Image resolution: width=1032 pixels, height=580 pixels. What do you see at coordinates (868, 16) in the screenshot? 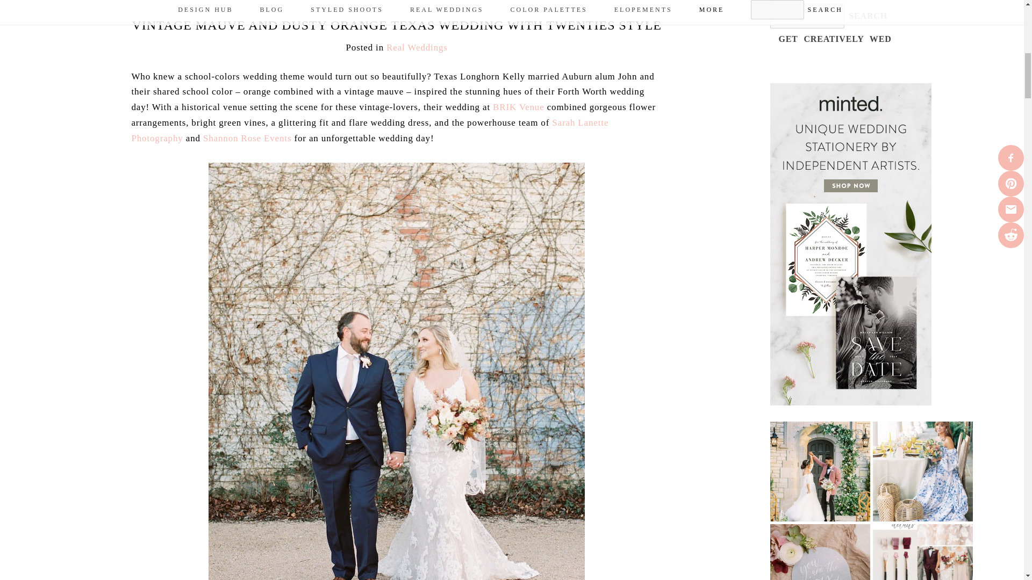
I see `Search` at bounding box center [868, 16].